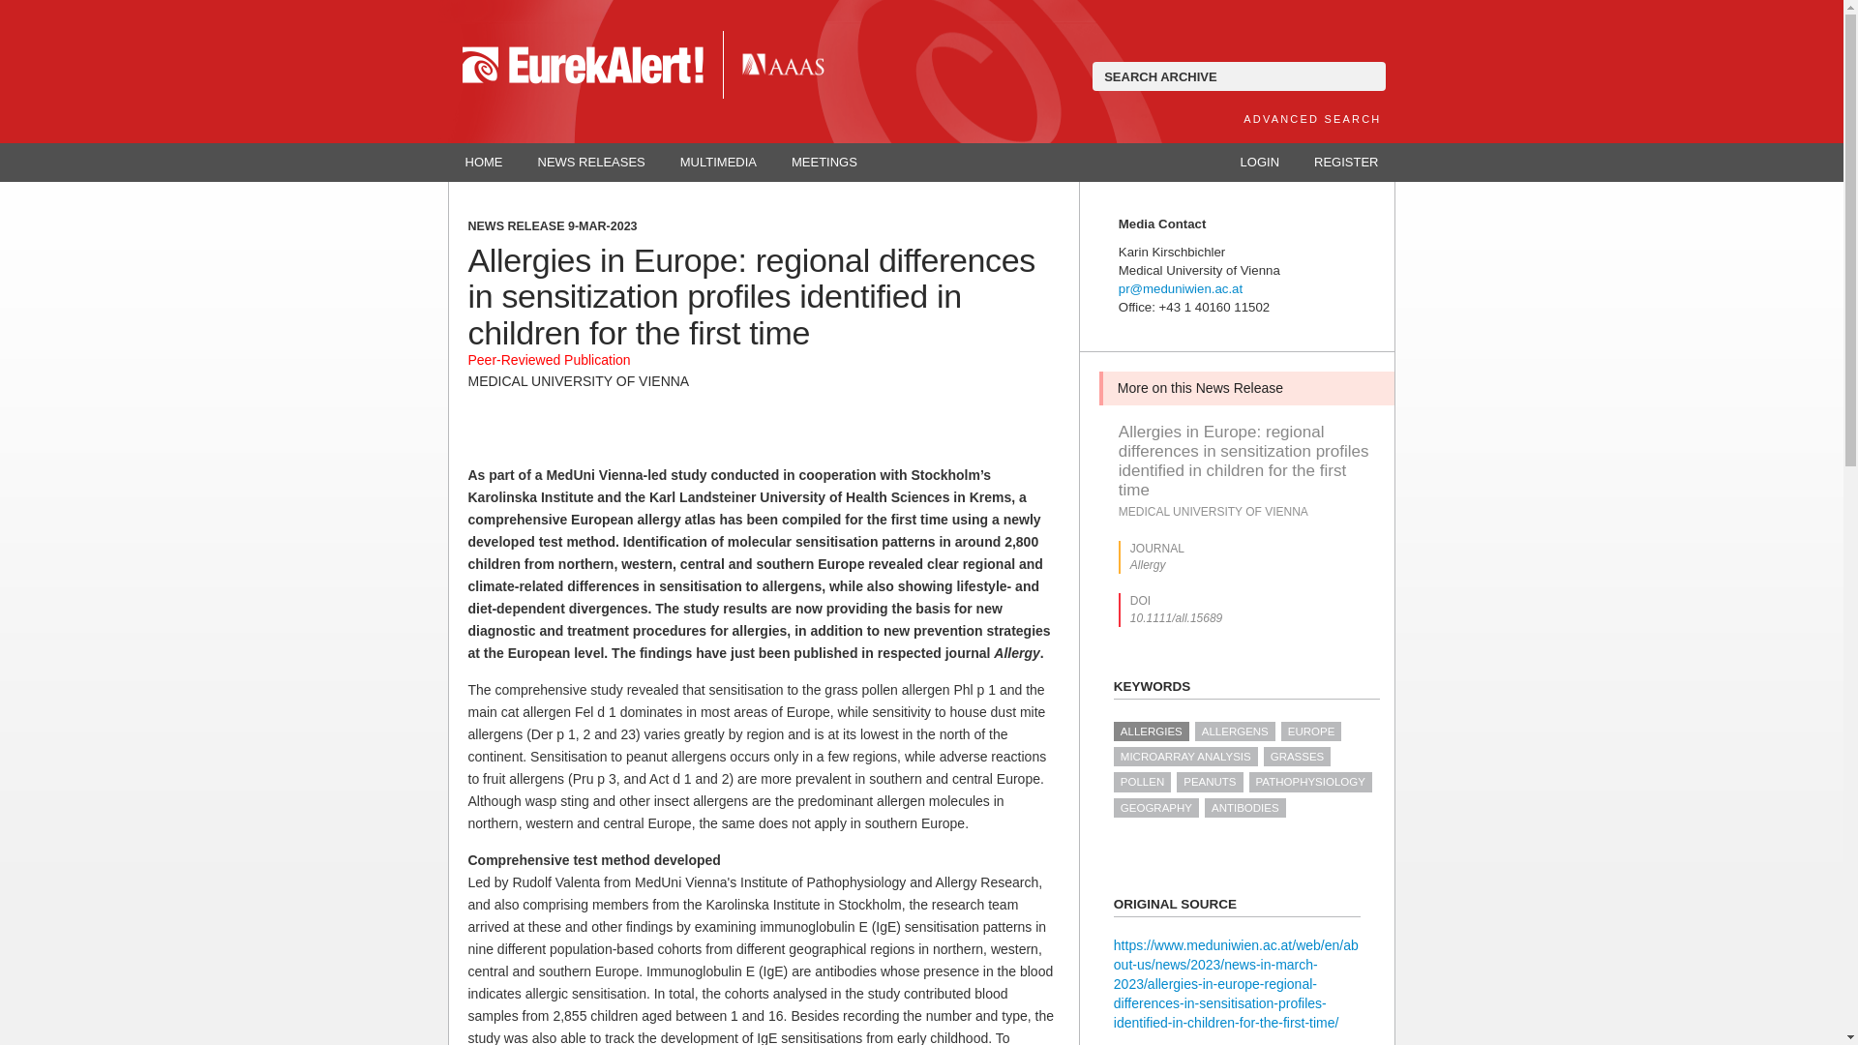 This screenshot has height=1045, width=1858. What do you see at coordinates (1311, 731) in the screenshot?
I see `EUROPE` at bounding box center [1311, 731].